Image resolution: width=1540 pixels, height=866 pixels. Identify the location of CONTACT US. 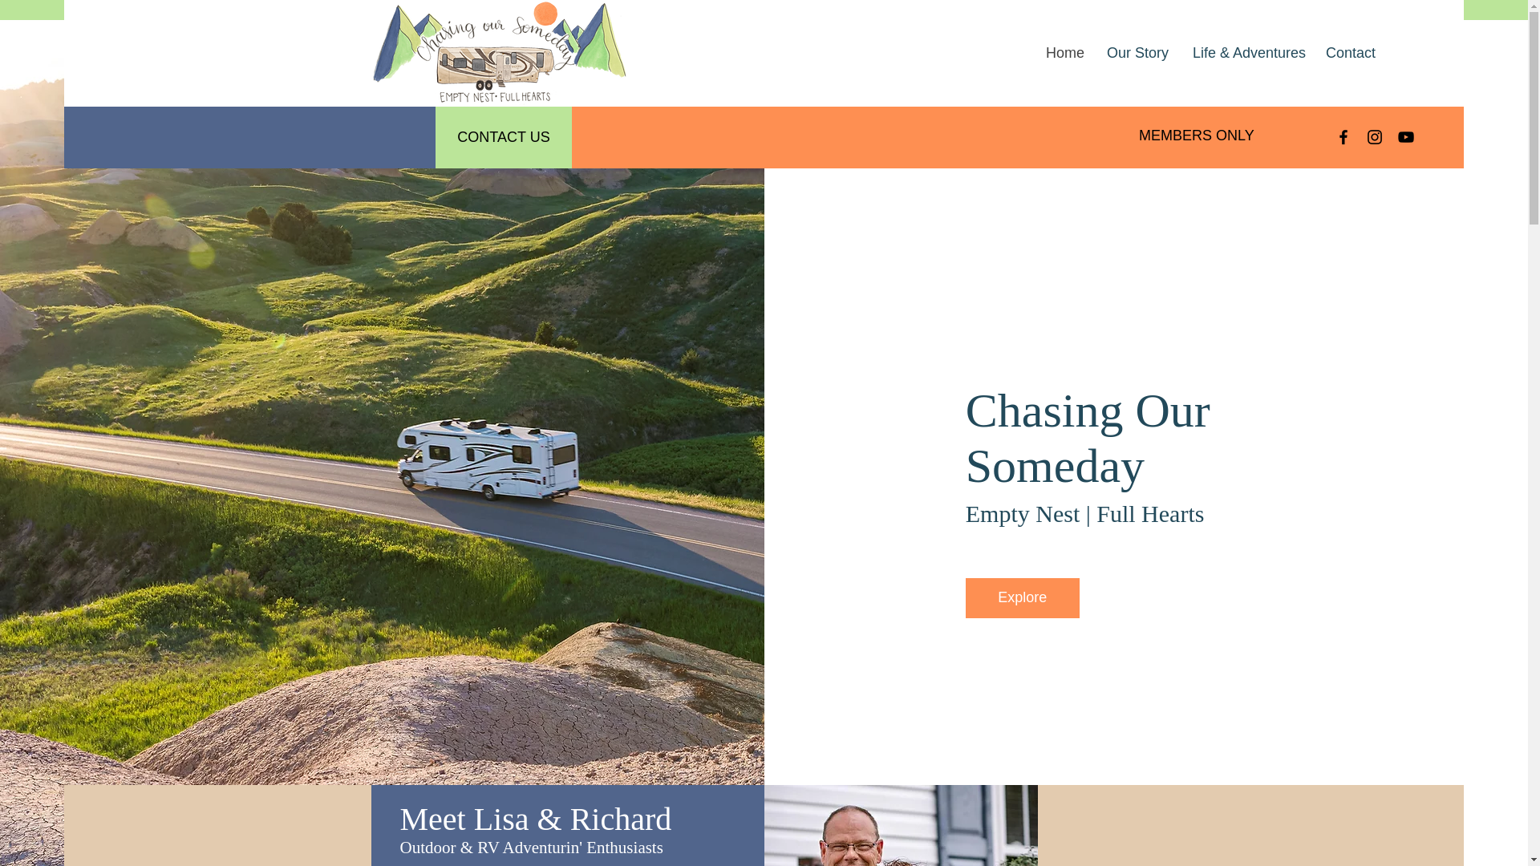
(504, 136).